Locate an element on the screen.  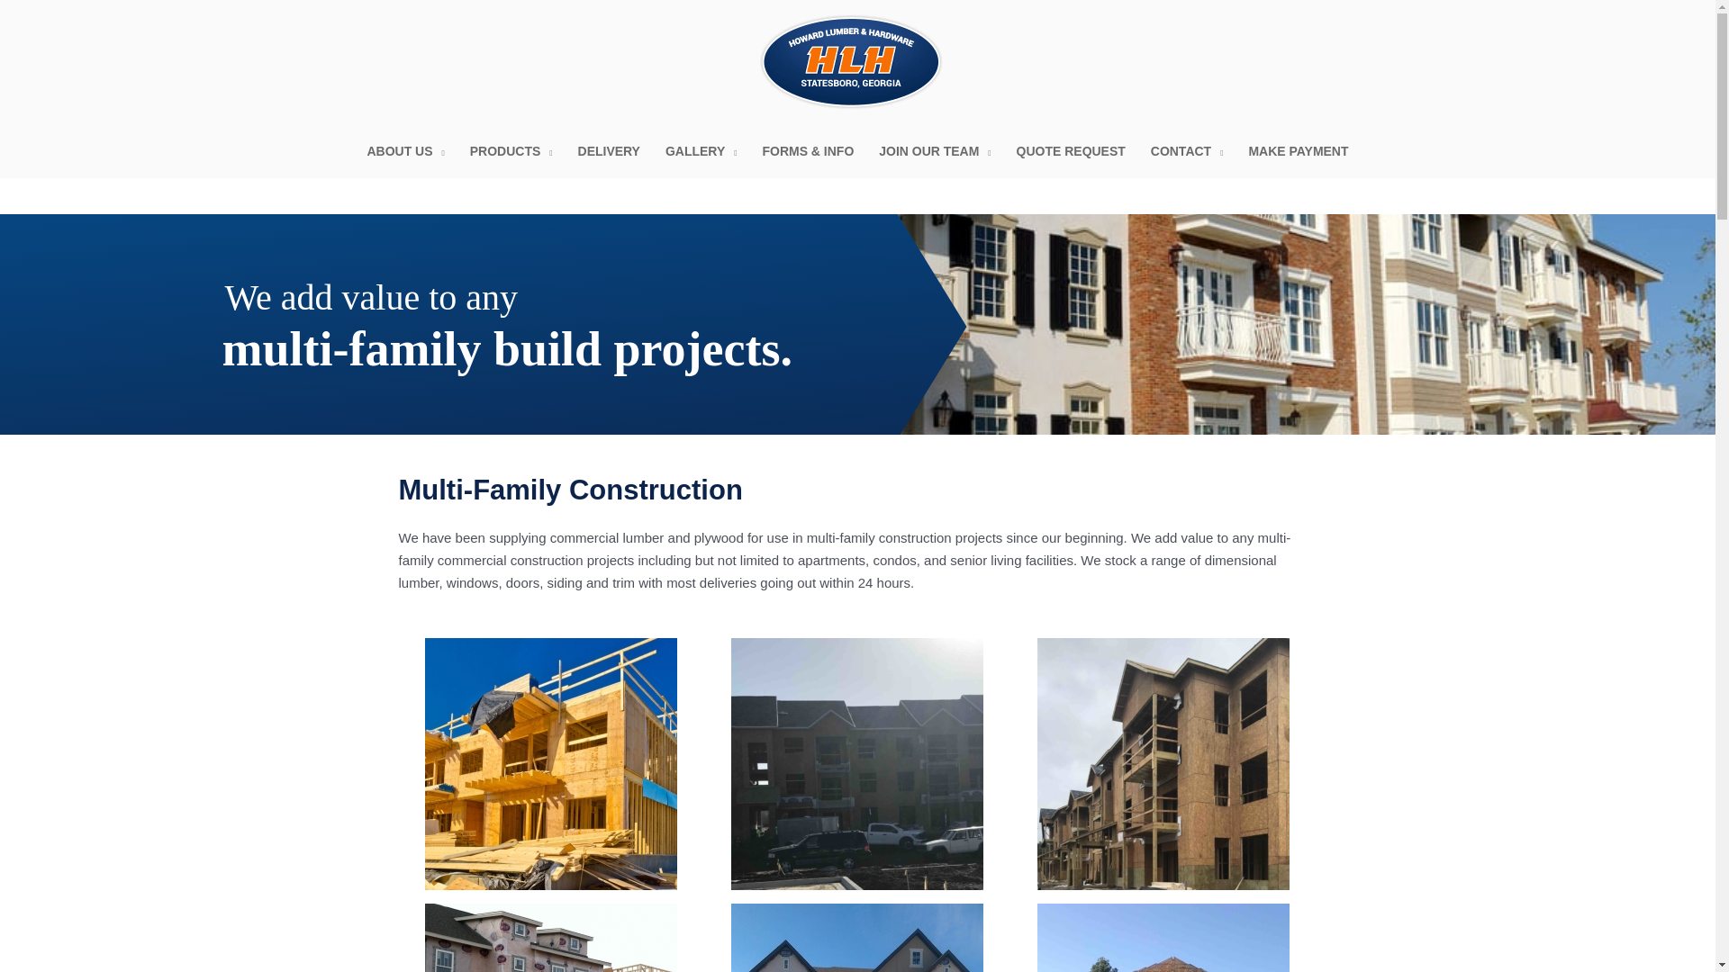
ABOUT US is located at coordinates (405, 151).